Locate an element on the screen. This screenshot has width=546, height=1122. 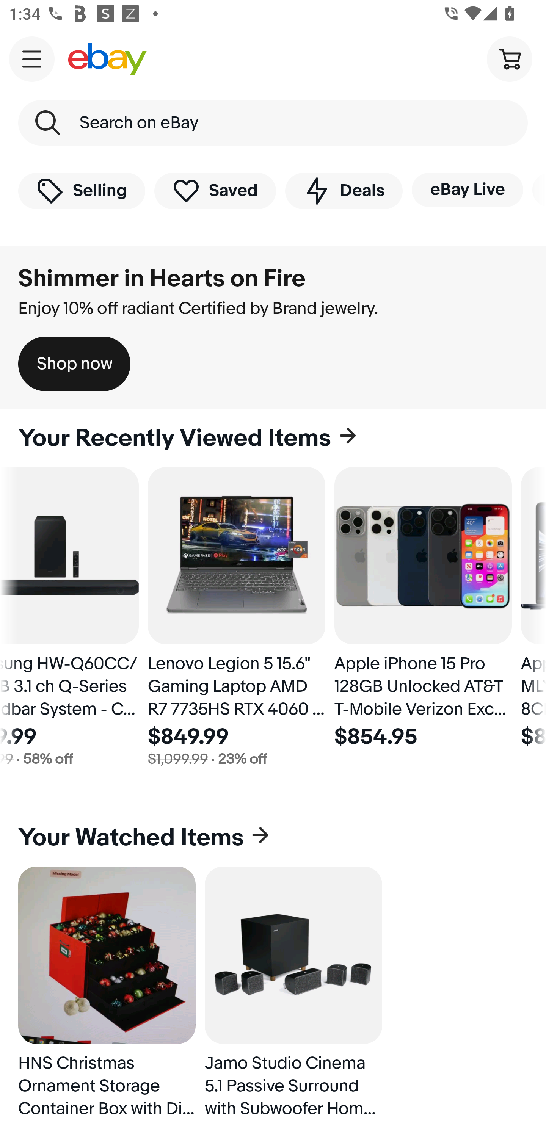
Your Recently Viewed Items   is located at coordinates (273, 438).